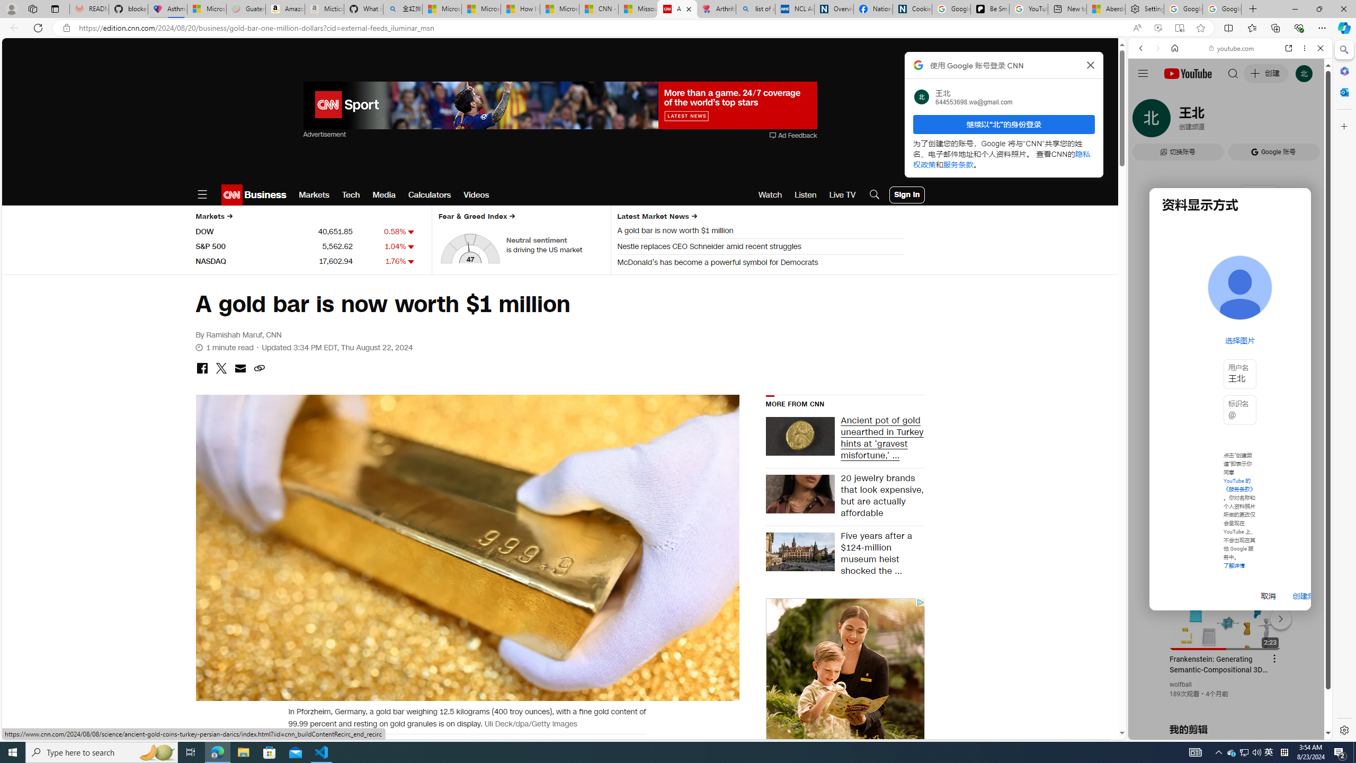 This screenshot has height=763, width=1356. Describe the element at coordinates (842, 195) in the screenshot. I see `Live TV` at that location.